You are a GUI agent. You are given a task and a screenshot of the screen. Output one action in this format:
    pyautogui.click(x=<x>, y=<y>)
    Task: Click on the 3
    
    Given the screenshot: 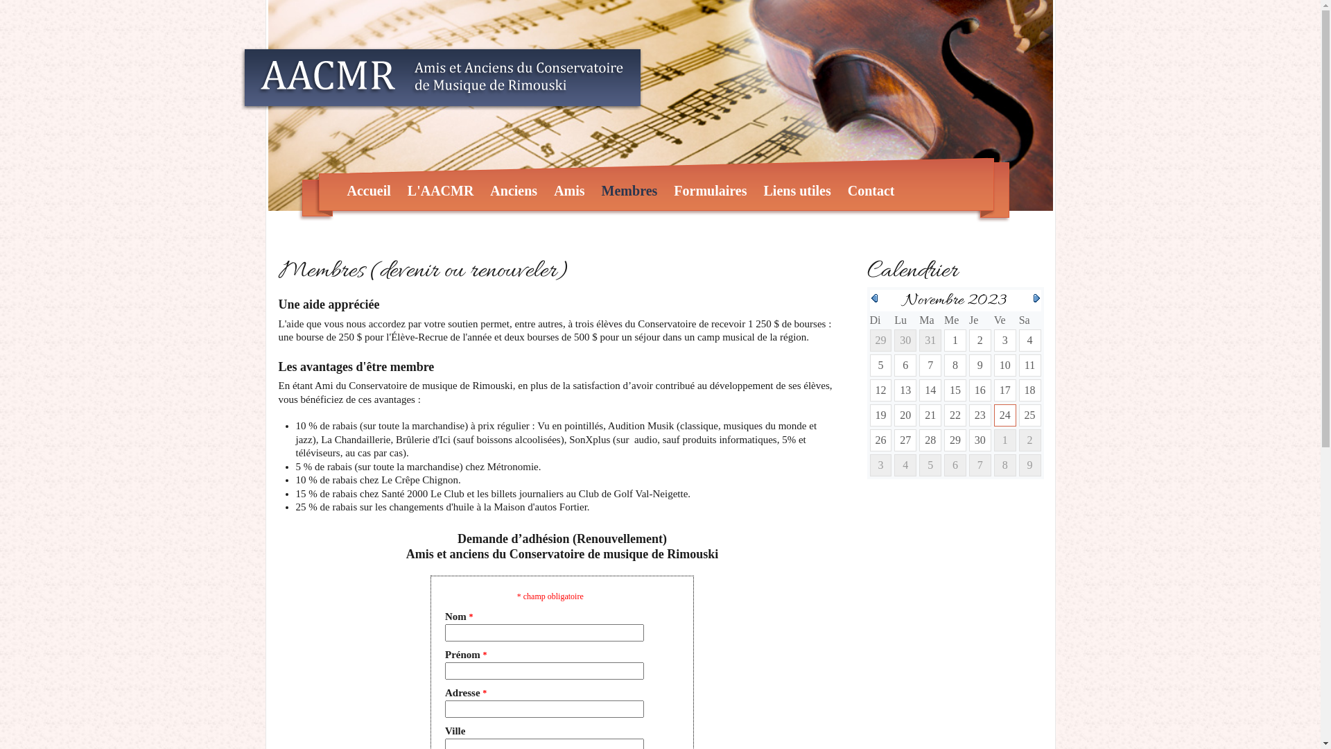 What is the action you would take?
    pyautogui.click(x=1005, y=340)
    